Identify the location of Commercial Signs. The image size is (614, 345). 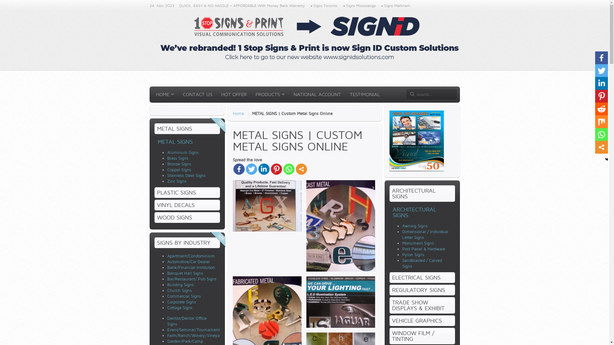
(184, 296).